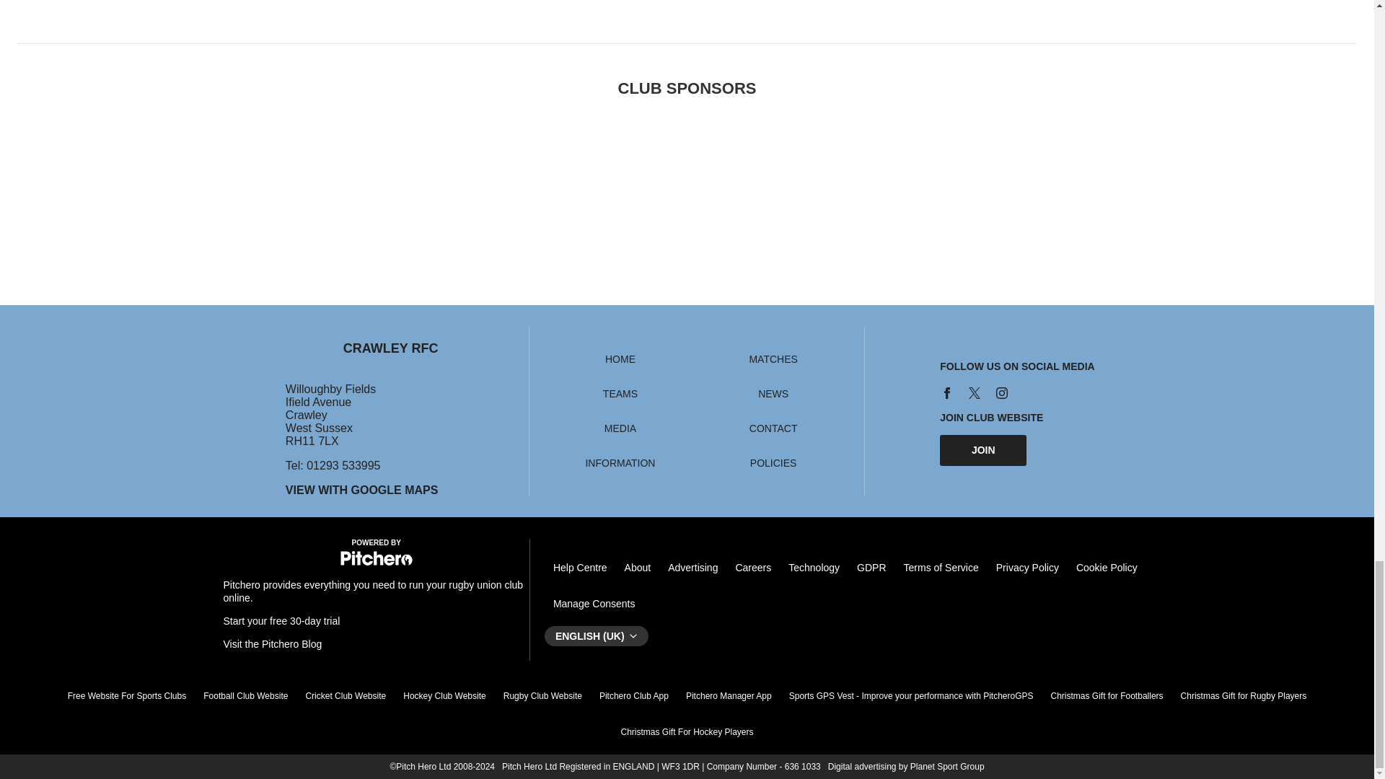 This screenshot has width=1385, height=779. I want to click on Silver - DH Electrical, so click(687, 184).